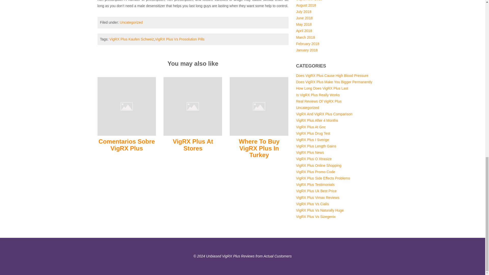  Describe the element at coordinates (180, 39) in the screenshot. I see `VigRX Plus Vs Prosolution Pills` at that location.